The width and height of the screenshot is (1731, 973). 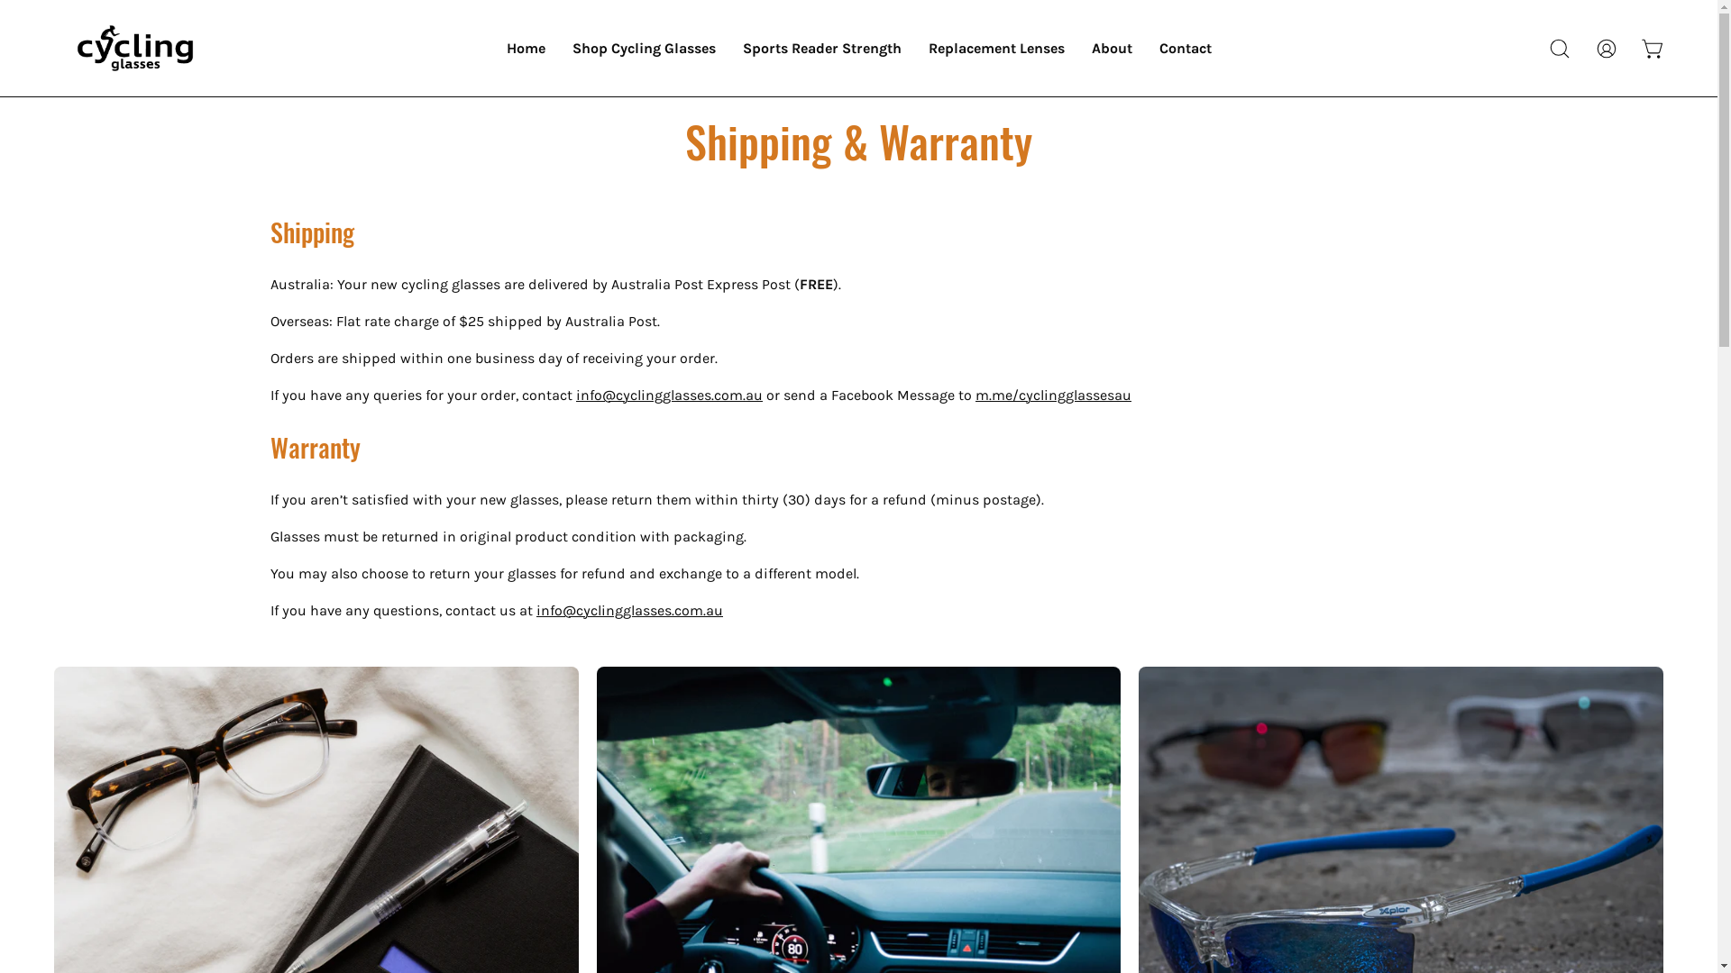 I want to click on m.me/cyclingglassesau, so click(x=1053, y=395).